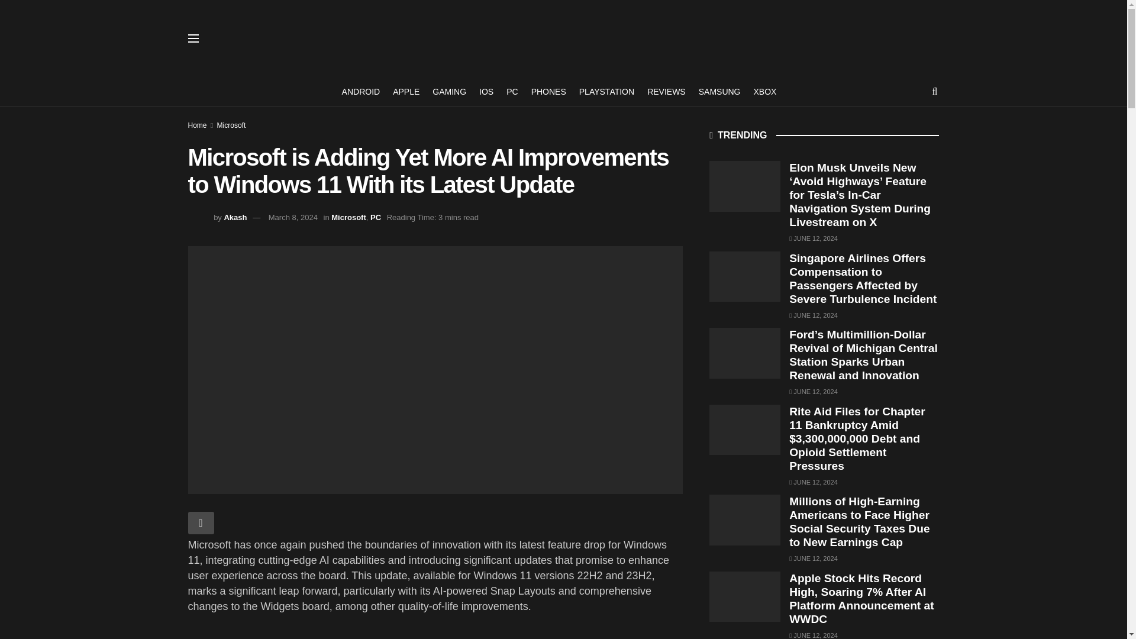 The image size is (1136, 639). I want to click on PHONES, so click(548, 91).